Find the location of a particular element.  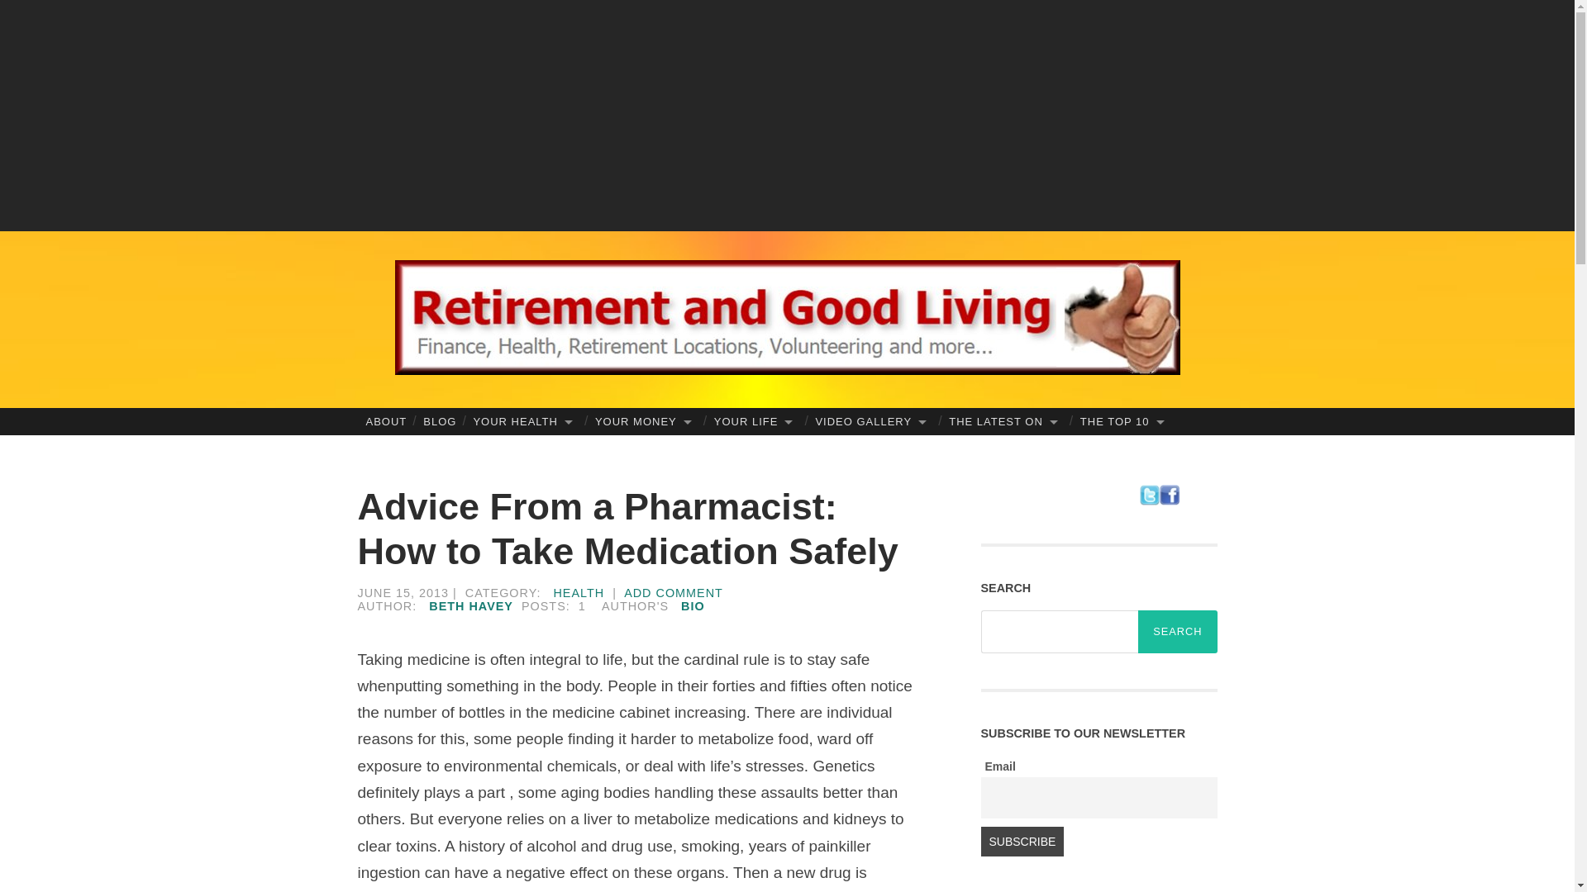

SUBSCRIBE is located at coordinates (1022, 841).